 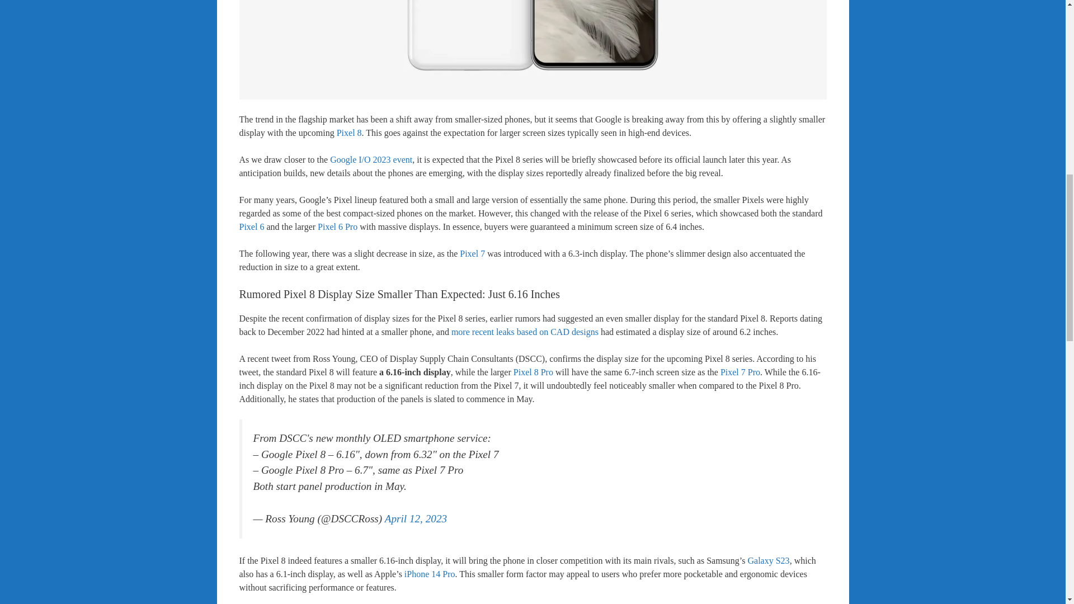 What do you see at coordinates (430, 574) in the screenshot?
I see `iPhone 14 Pro` at bounding box center [430, 574].